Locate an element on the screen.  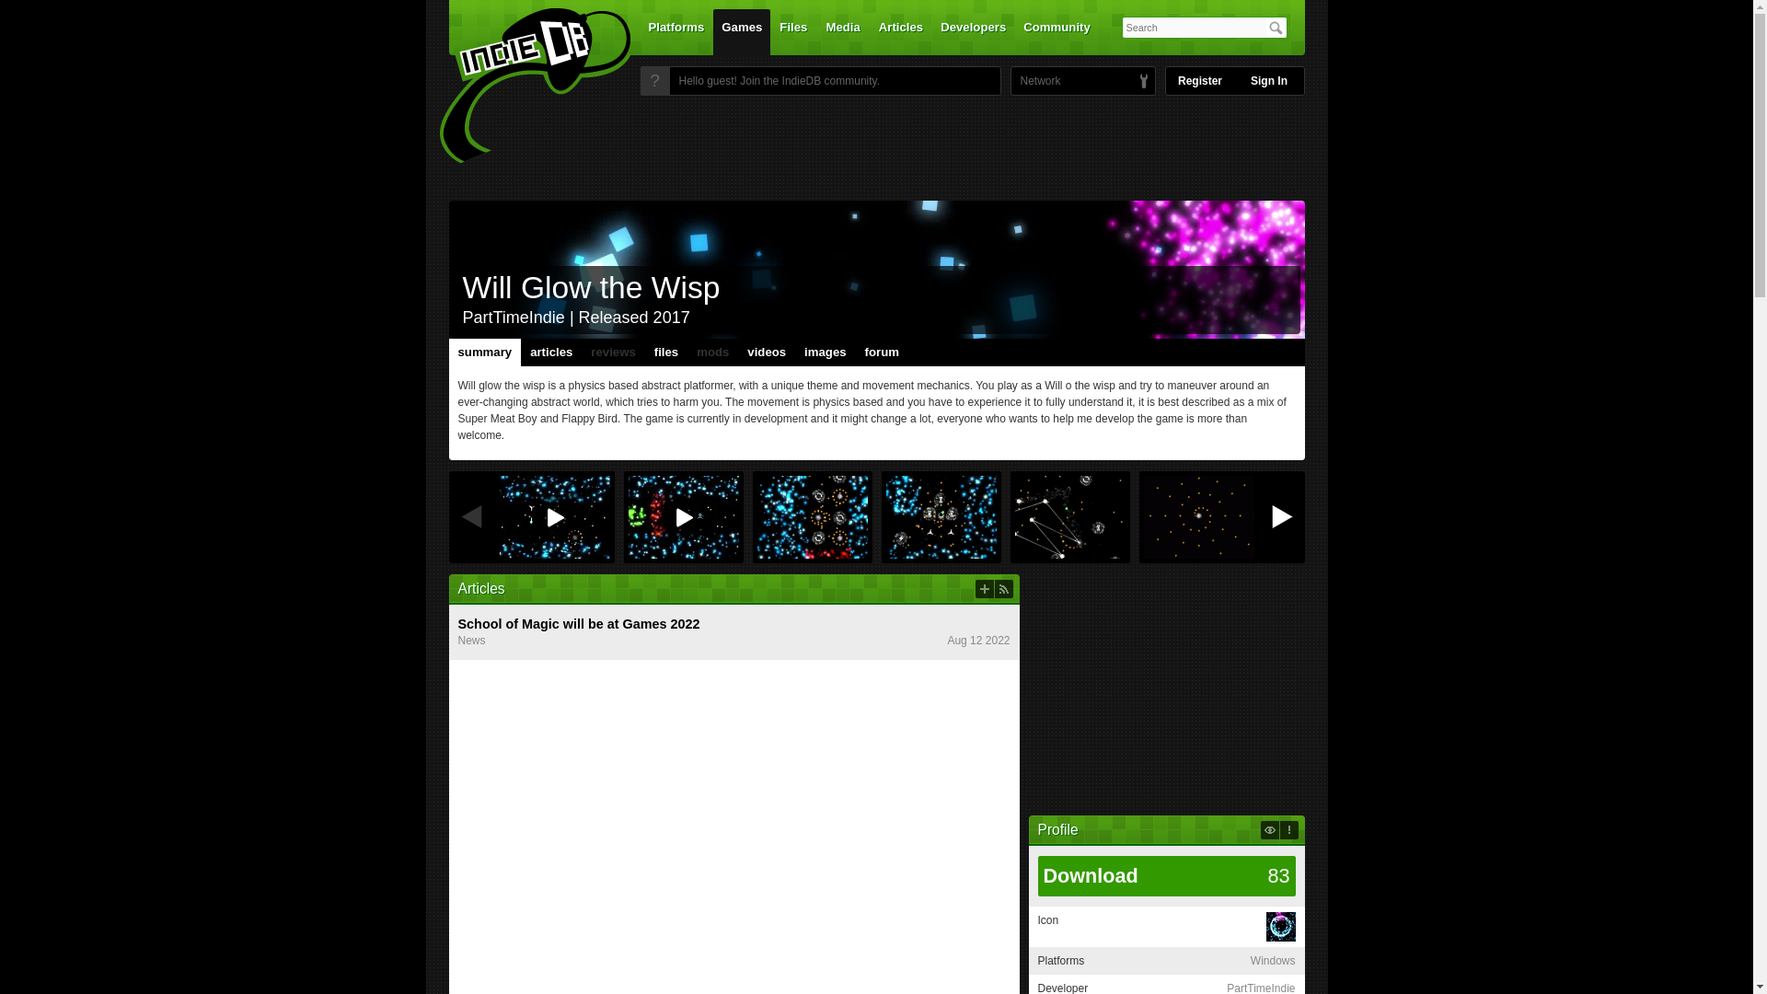
Join IndieDB is located at coordinates (654, 81).